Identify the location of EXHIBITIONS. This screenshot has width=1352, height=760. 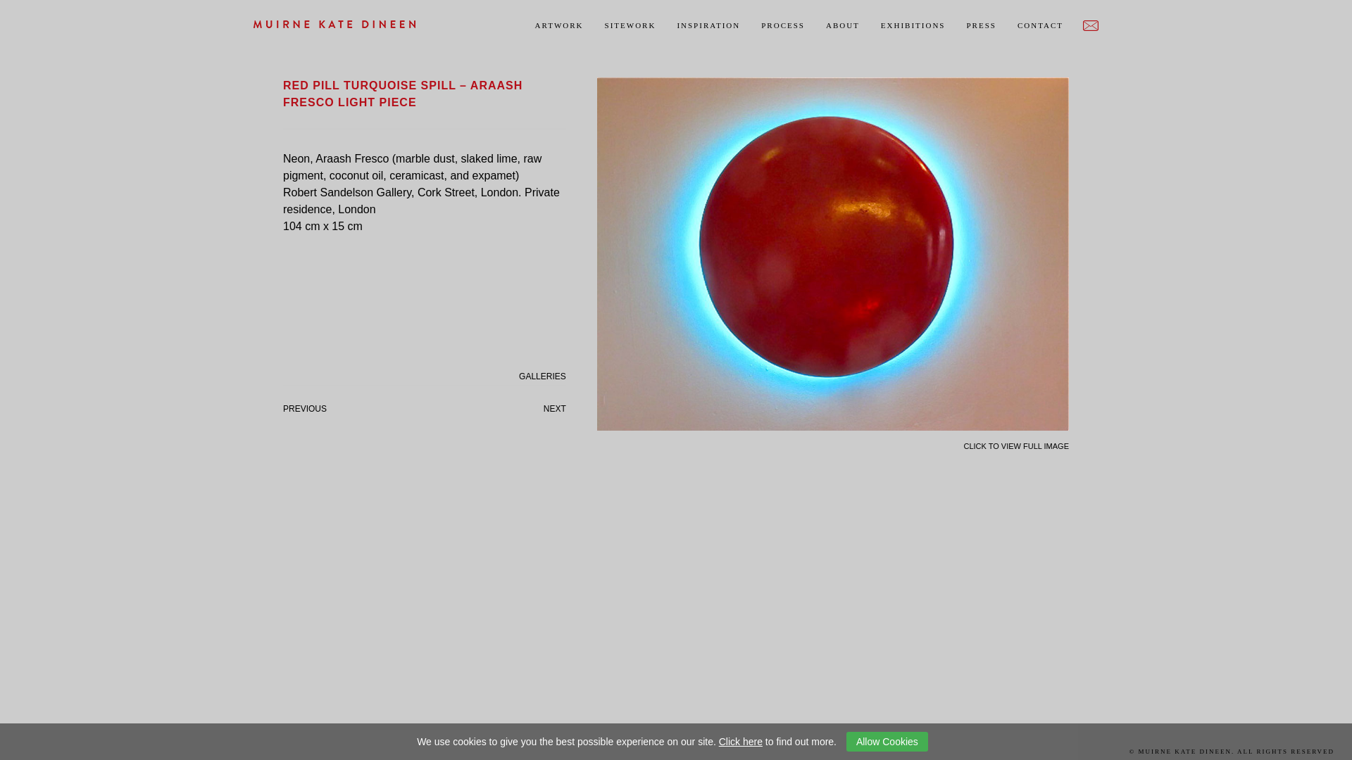
(913, 25).